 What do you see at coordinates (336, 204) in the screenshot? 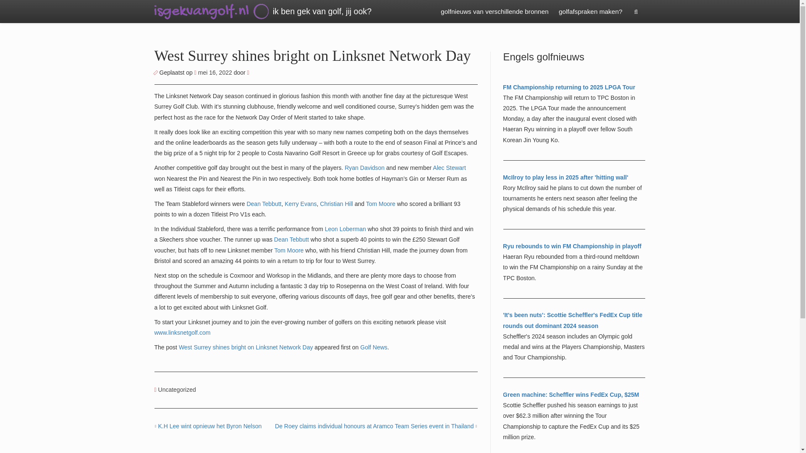
I see `Christian Hill` at bounding box center [336, 204].